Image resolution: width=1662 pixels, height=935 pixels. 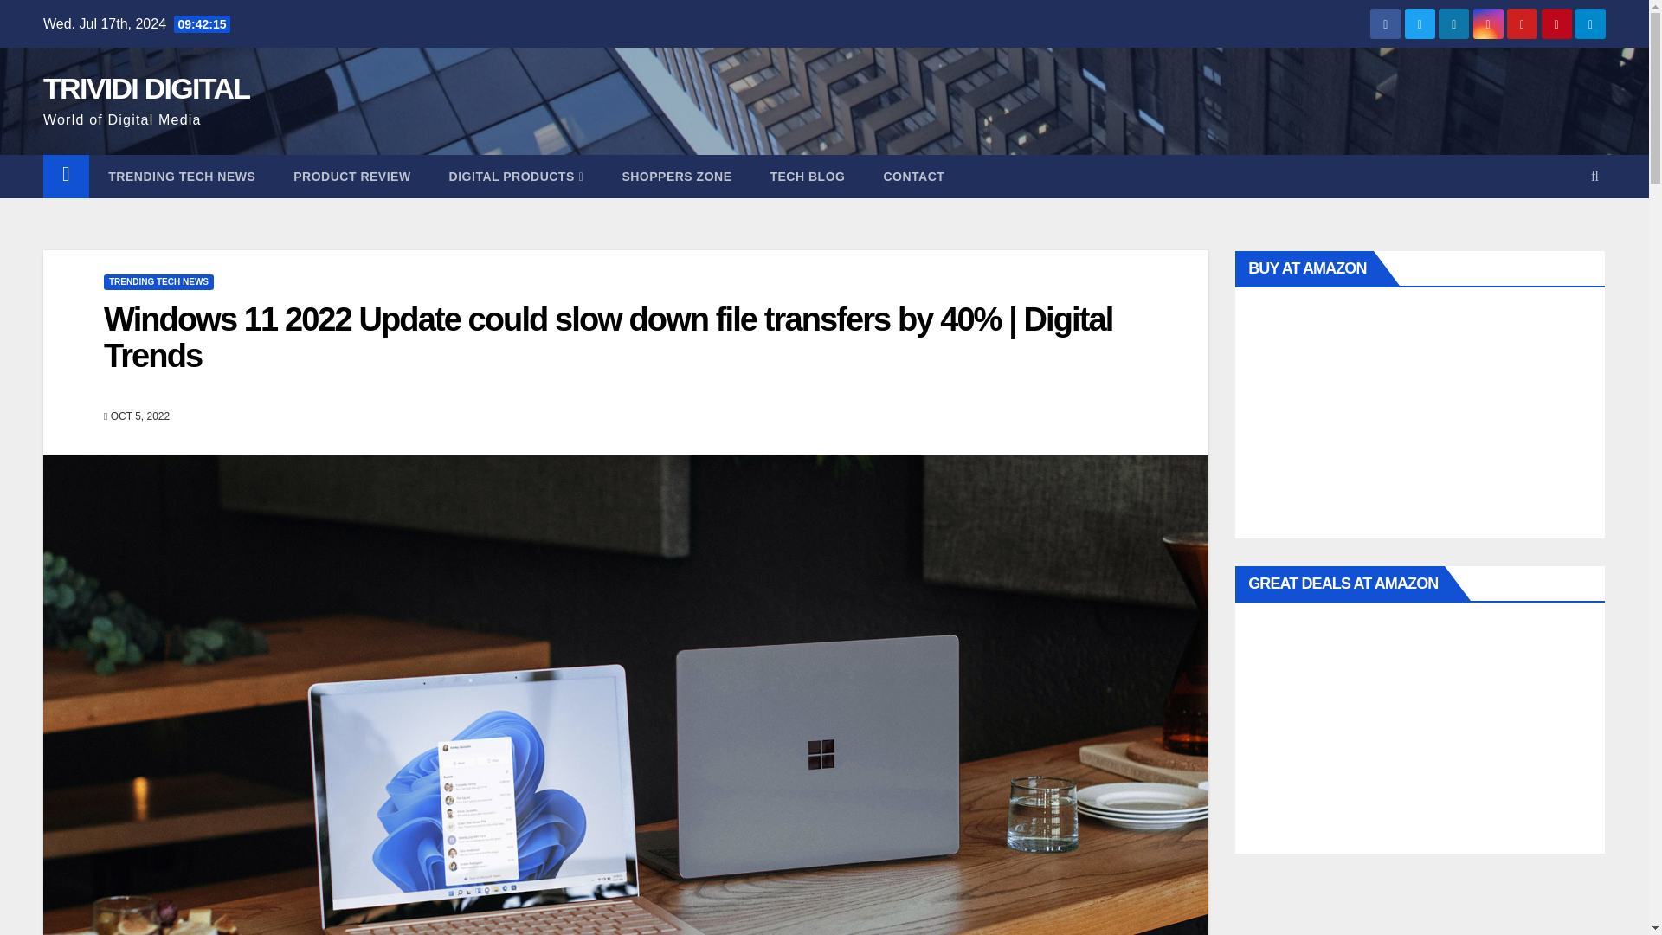 What do you see at coordinates (807, 177) in the screenshot?
I see `TECH BLOG` at bounding box center [807, 177].